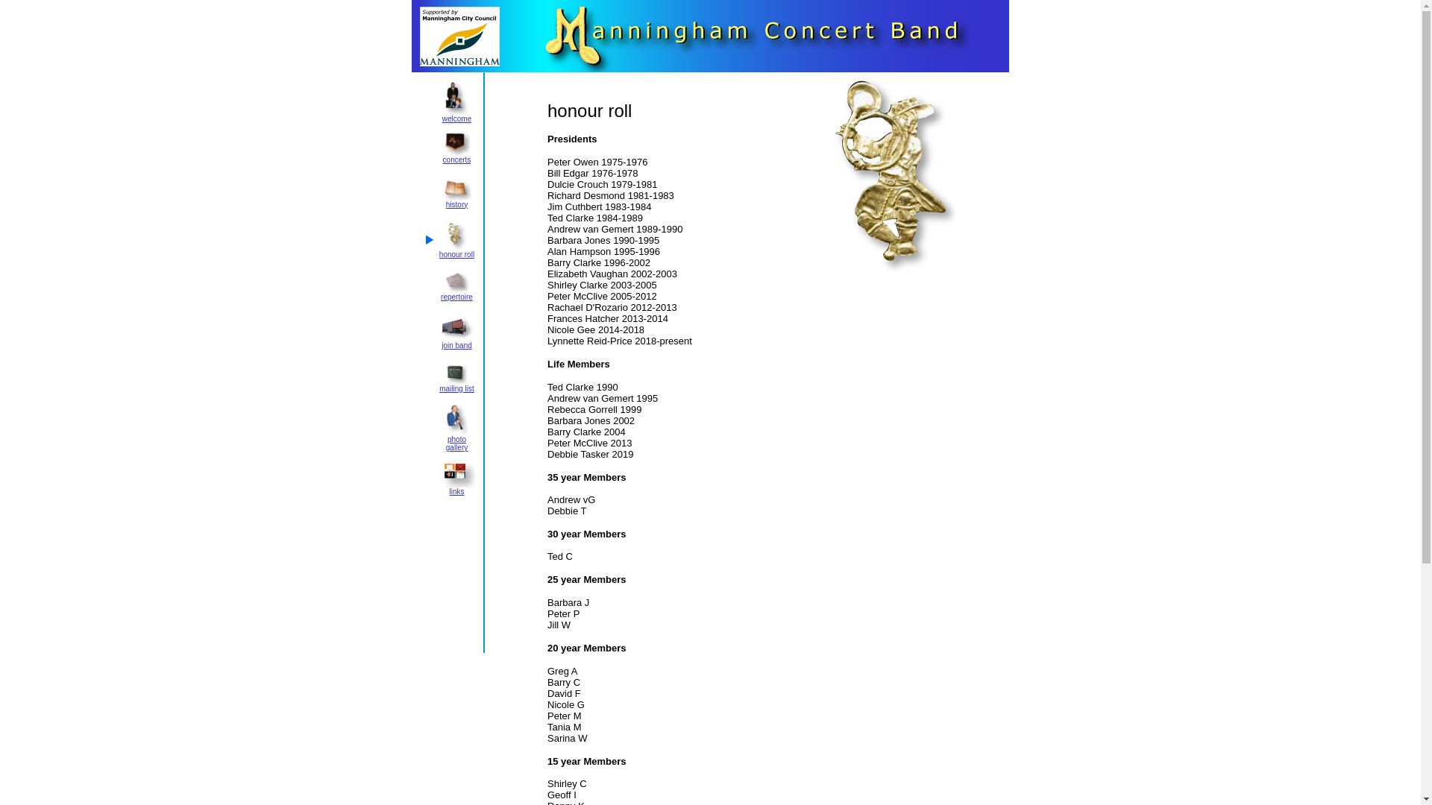 The image size is (1432, 805). What do you see at coordinates (457, 341) in the screenshot?
I see `join band` at bounding box center [457, 341].